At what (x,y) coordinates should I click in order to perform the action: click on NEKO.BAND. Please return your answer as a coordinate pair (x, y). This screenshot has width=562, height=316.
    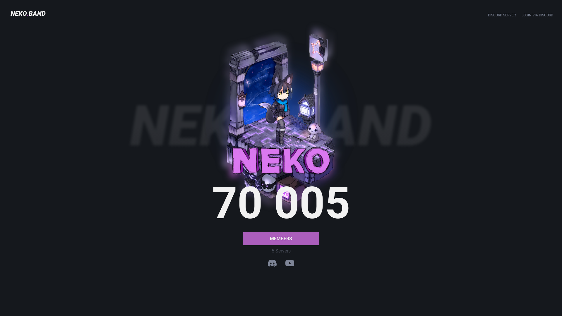
    Looking at the image, I should click on (30, 13).